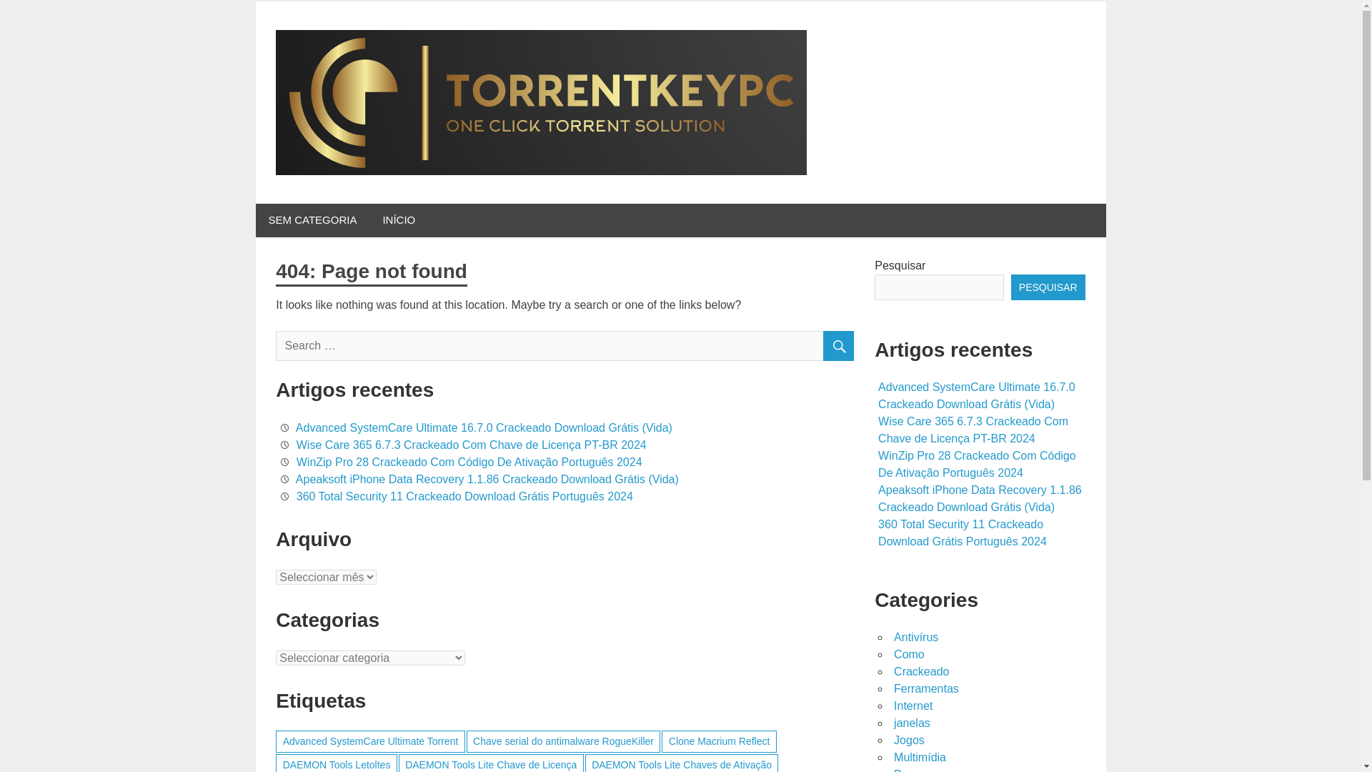 Image resolution: width=1372 pixels, height=772 pixels. What do you see at coordinates (719, 741) in the screenshot?
I see `Clone Macrium Reflect` at bounding box center [719, 741].